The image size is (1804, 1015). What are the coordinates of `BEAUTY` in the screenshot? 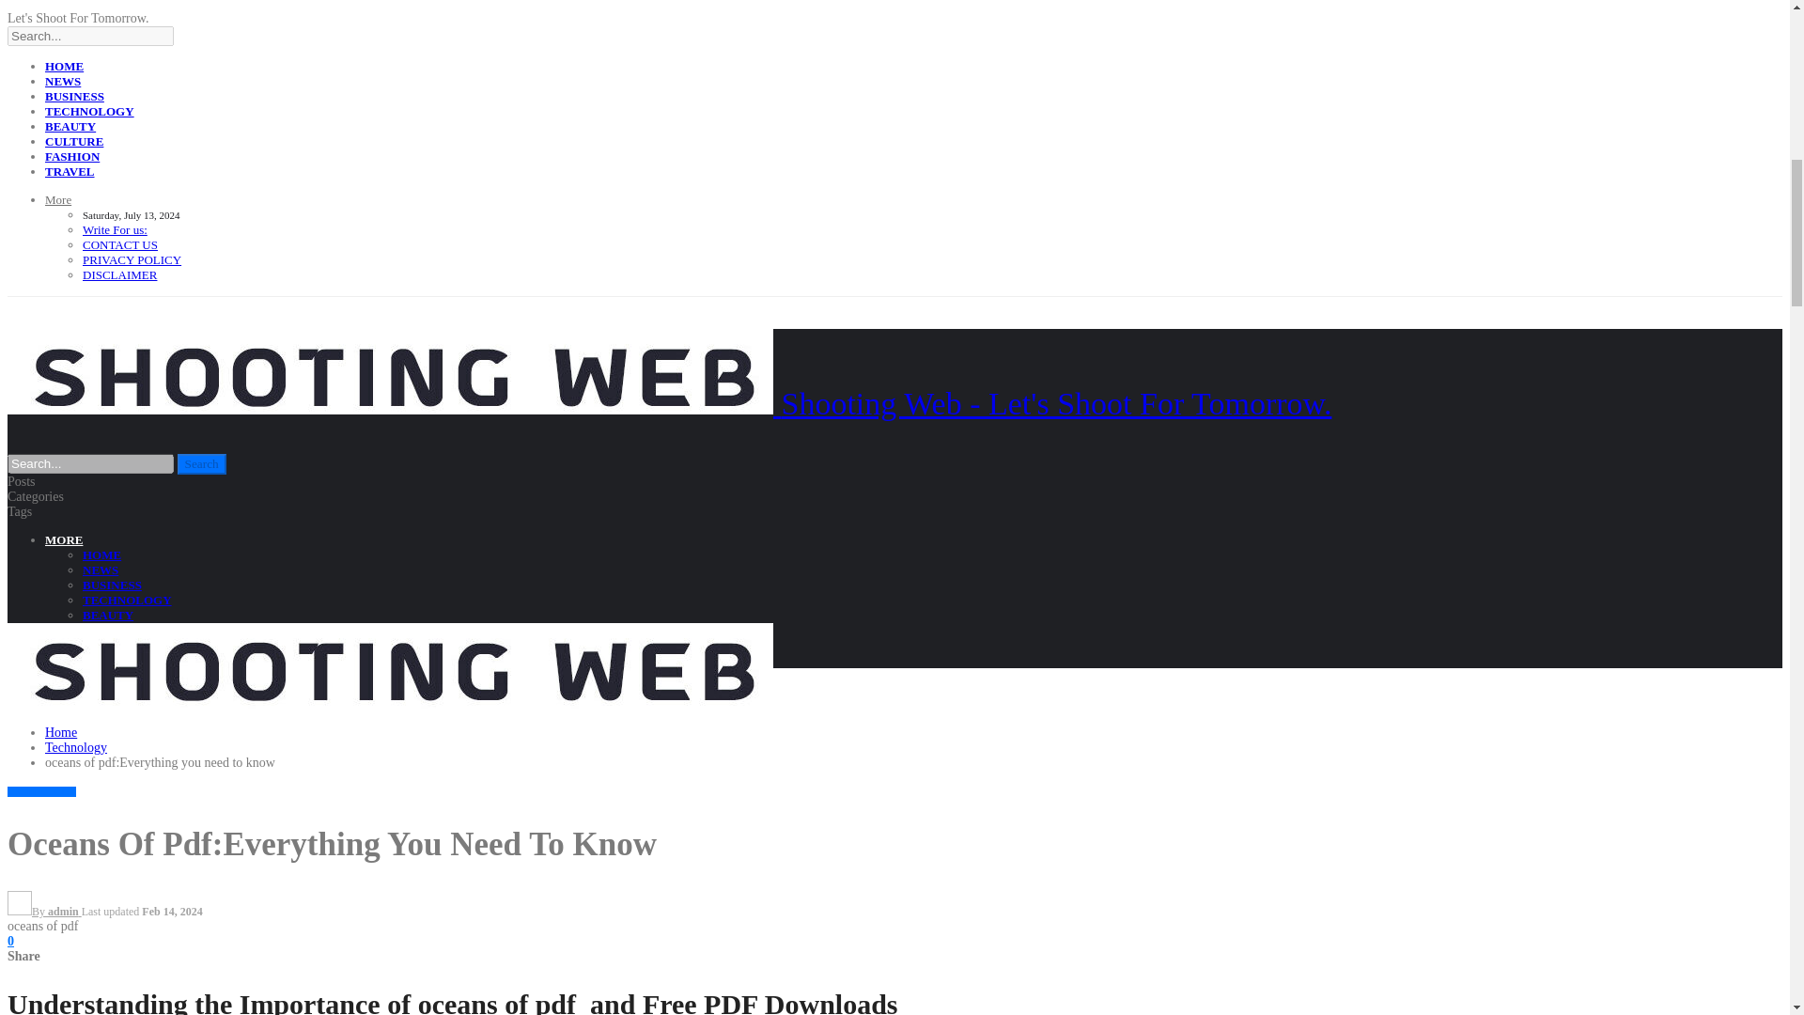 It's located at (108, 615).